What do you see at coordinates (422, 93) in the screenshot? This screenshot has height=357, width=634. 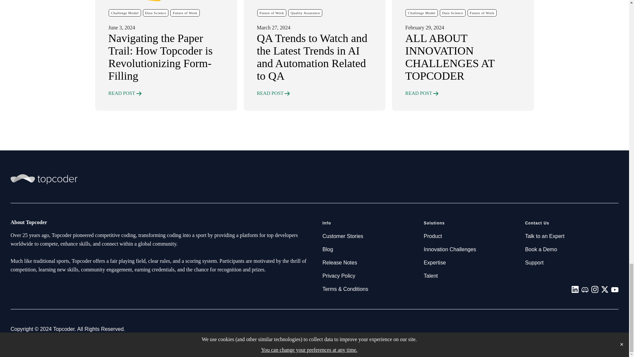 I see `READ POST` at bounding box center [422, 93].